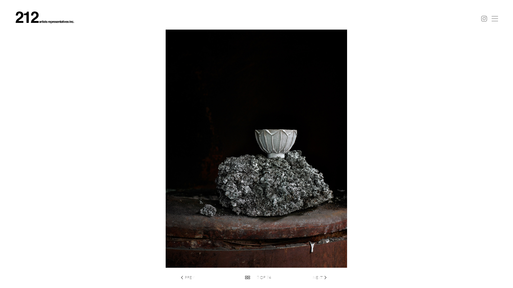 The image size is (513, 288). I want to click on    , so click(279, 277).